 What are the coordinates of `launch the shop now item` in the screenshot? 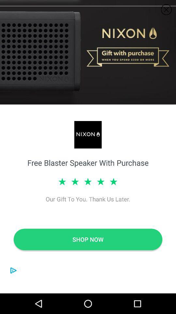 It's located at (88, 239).